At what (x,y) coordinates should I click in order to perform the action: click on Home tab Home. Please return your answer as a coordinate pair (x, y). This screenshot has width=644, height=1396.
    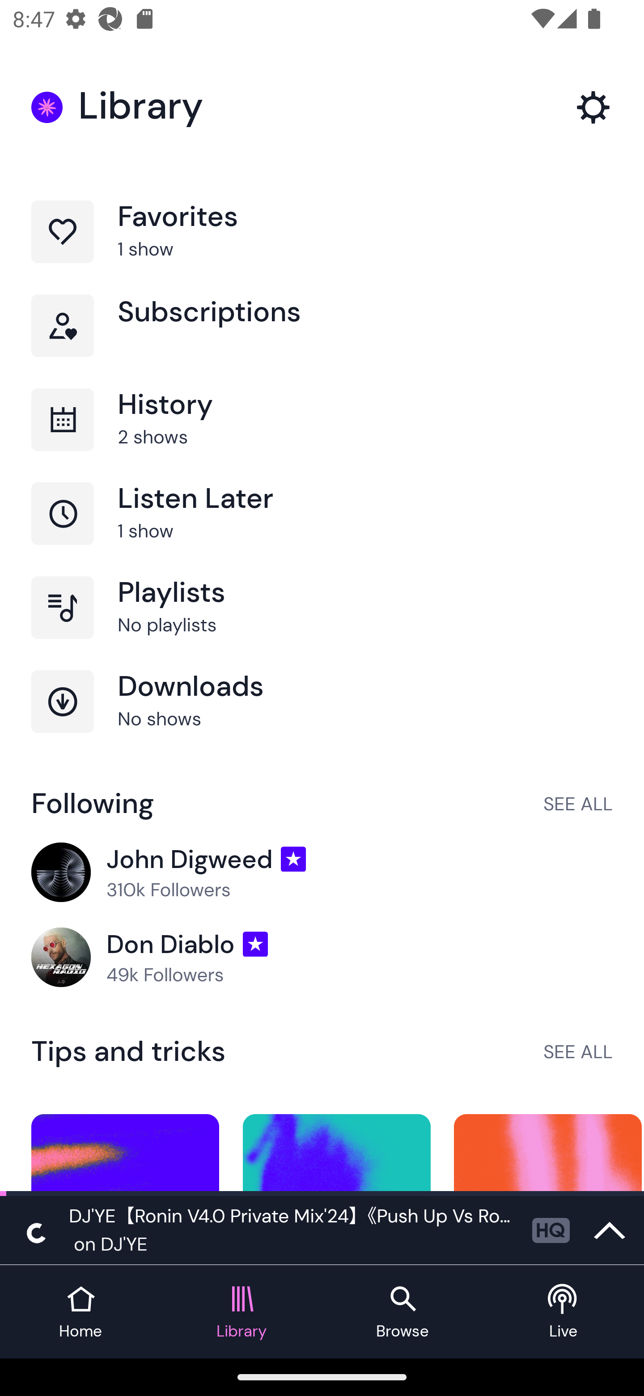
    Looking at the image, I should click on (80, 1312).